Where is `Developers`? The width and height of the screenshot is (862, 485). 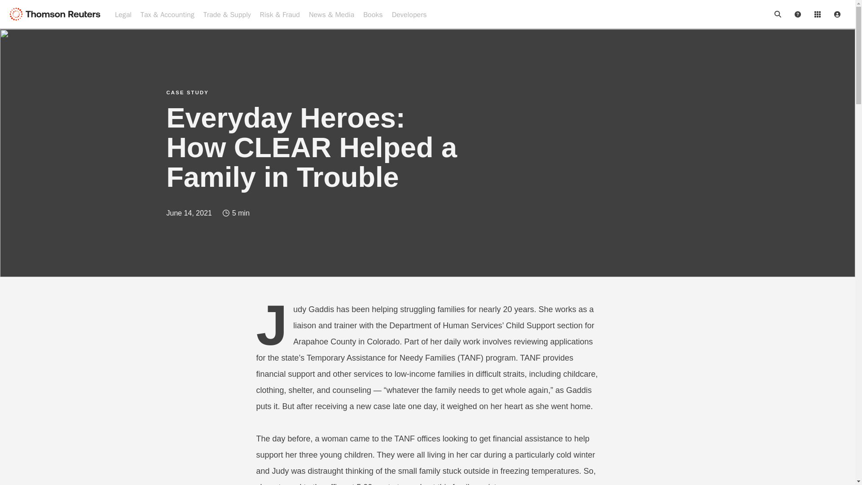
Developers is located at coordinates (409, 14).